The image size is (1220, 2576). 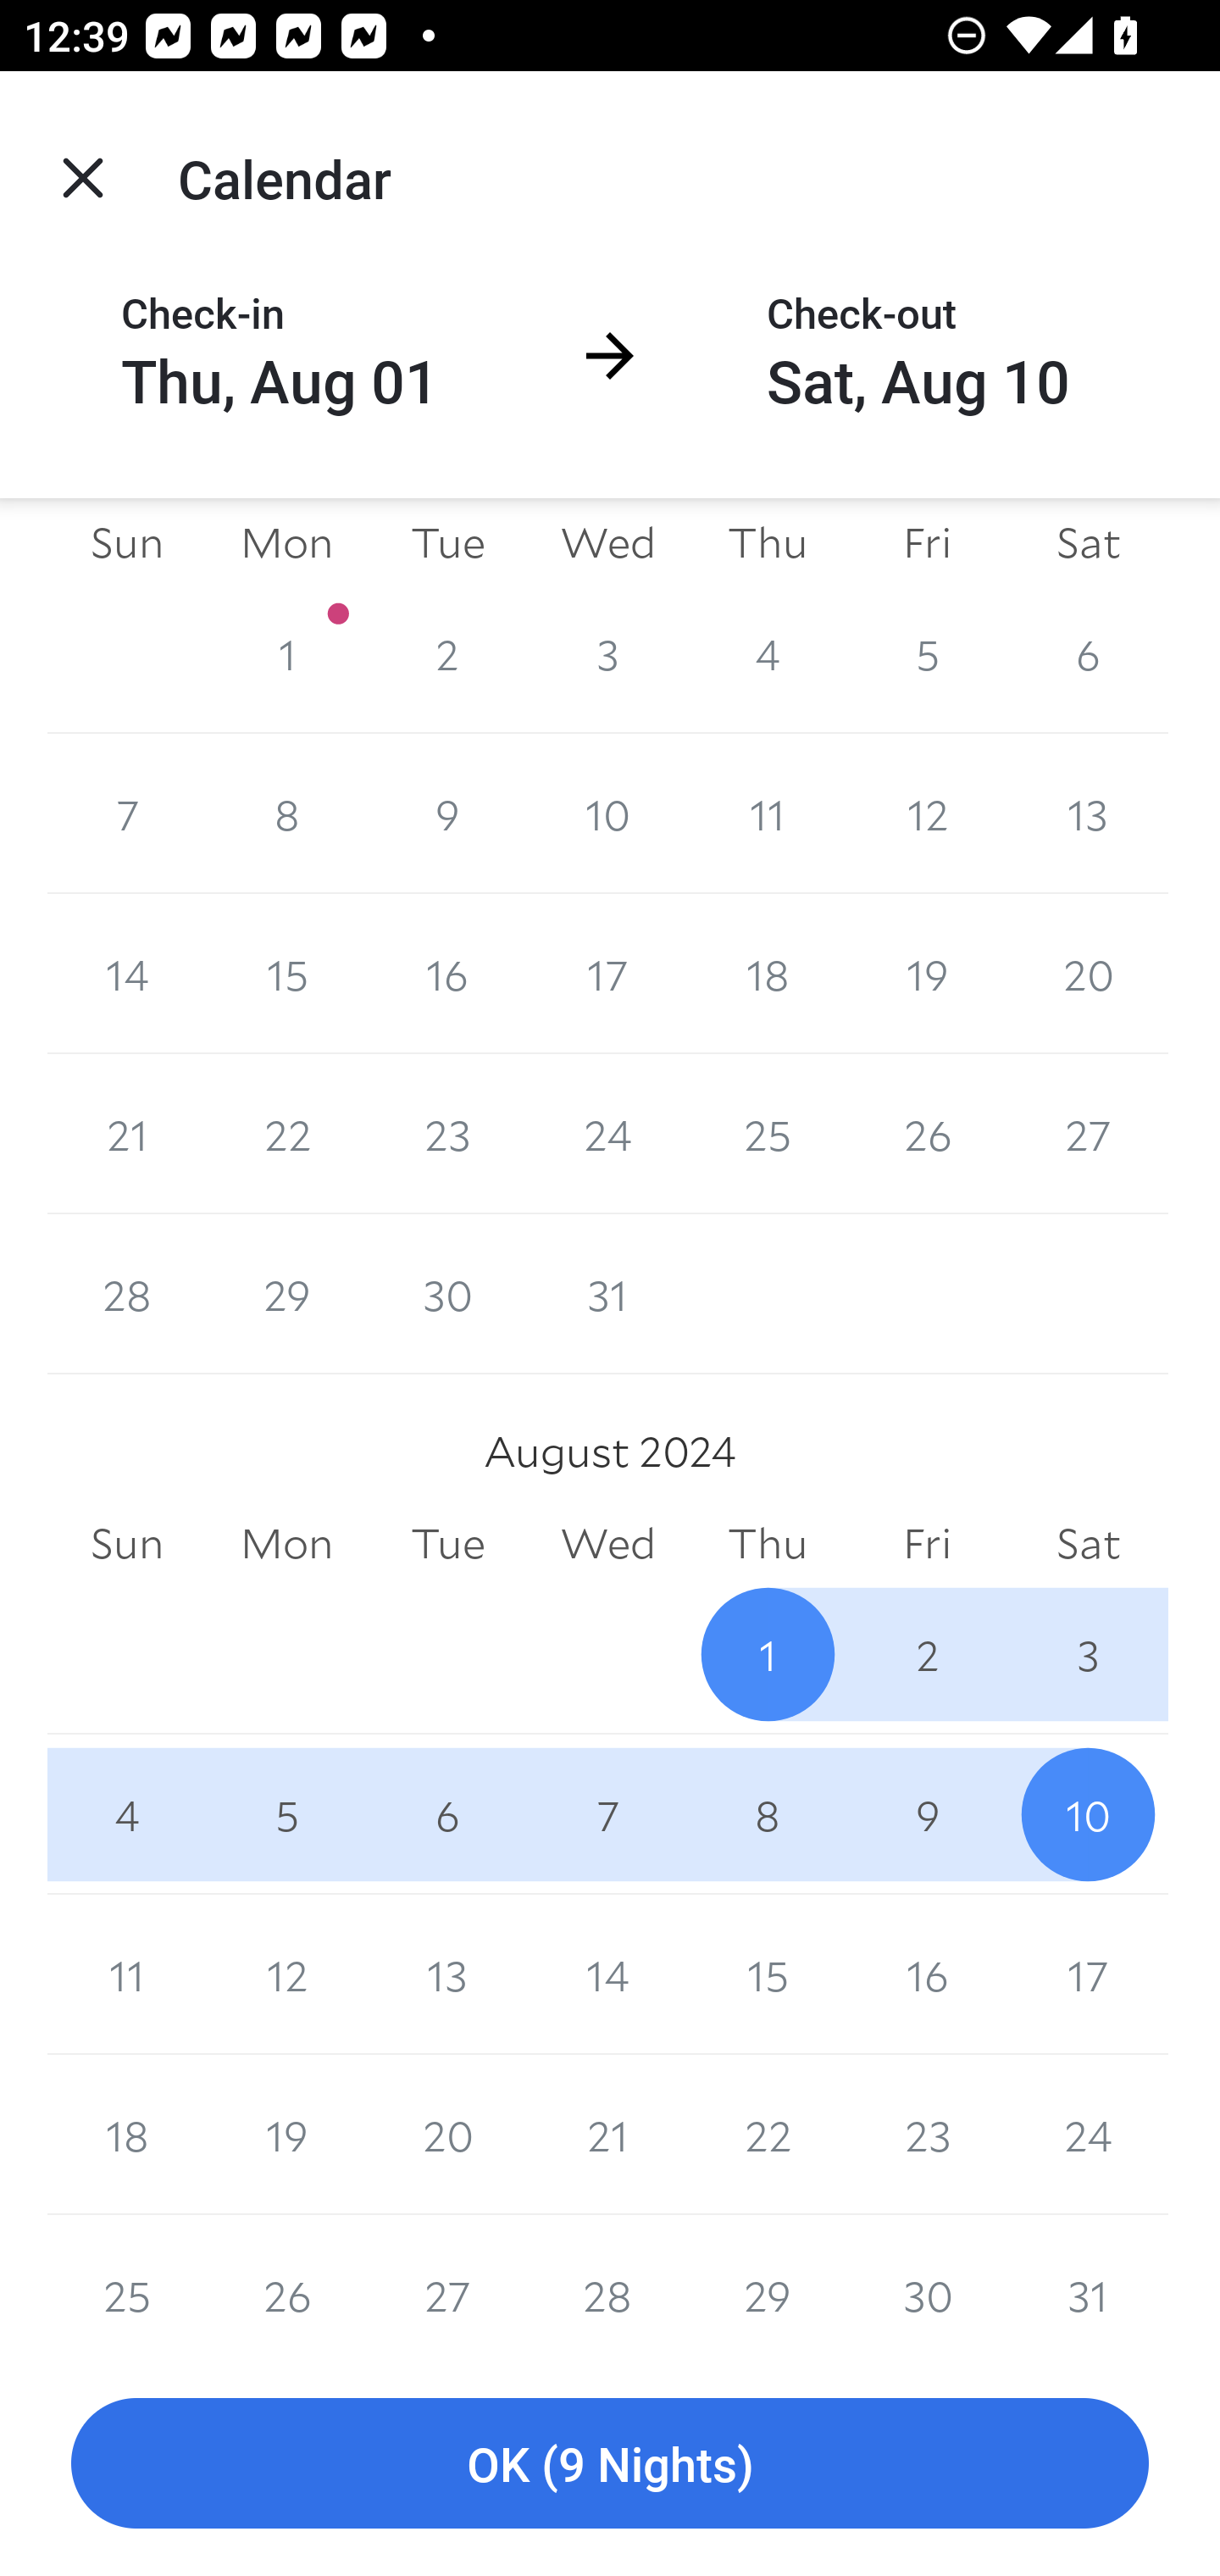 I want to click on 29 29 July 2024, so click(x=286, y=1294).